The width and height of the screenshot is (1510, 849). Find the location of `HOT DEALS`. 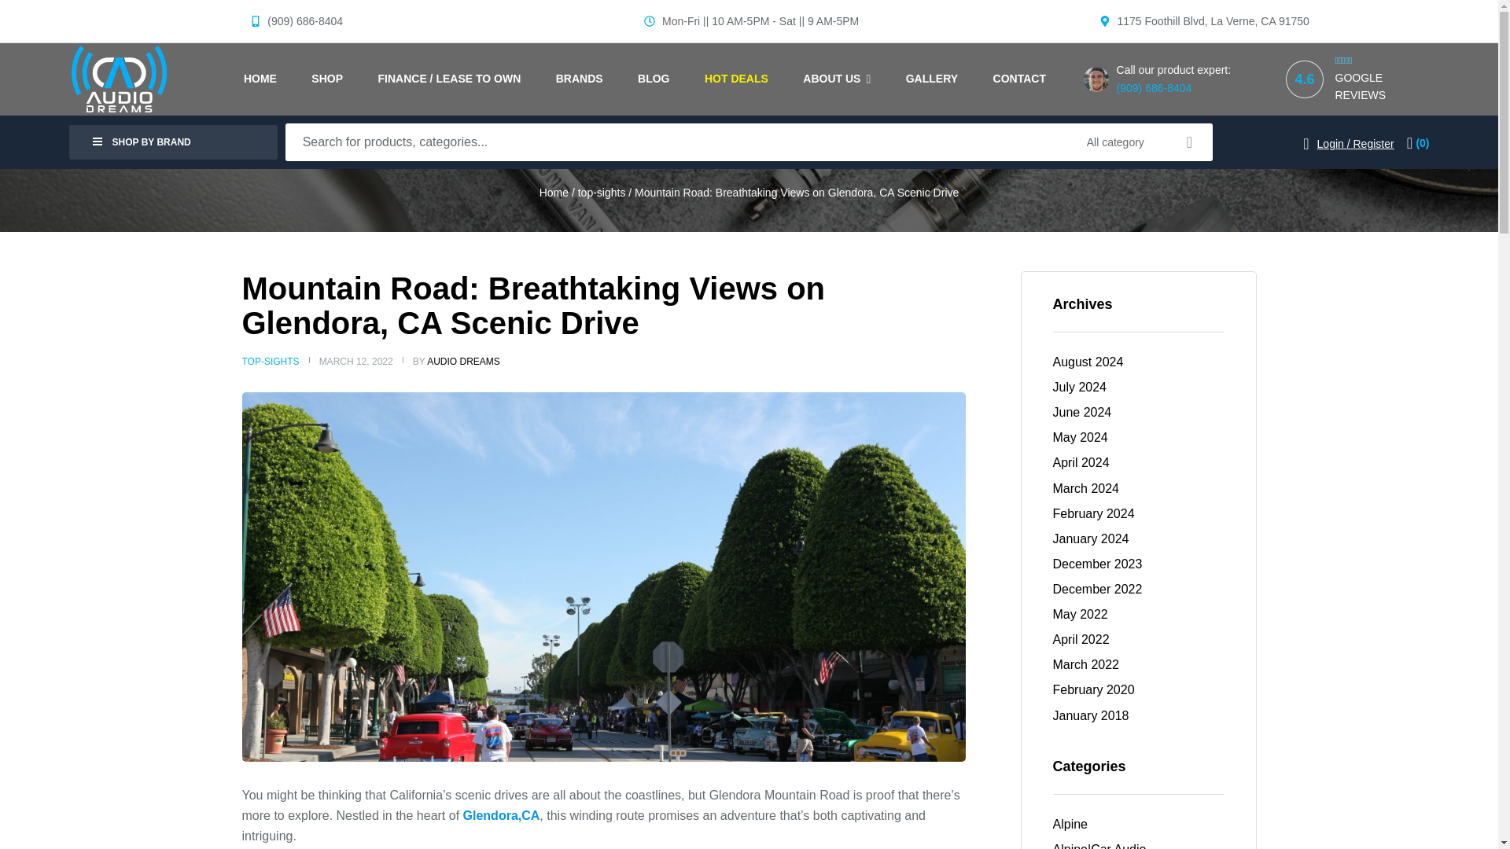

HOT DEALS is located at coordinates (736, 79).